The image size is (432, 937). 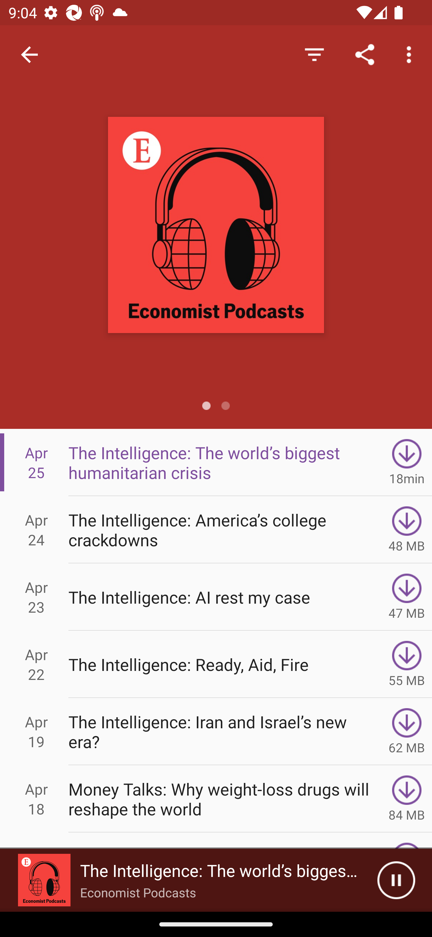 I want to click on Download 84 MB, so click(x=407, y=799).